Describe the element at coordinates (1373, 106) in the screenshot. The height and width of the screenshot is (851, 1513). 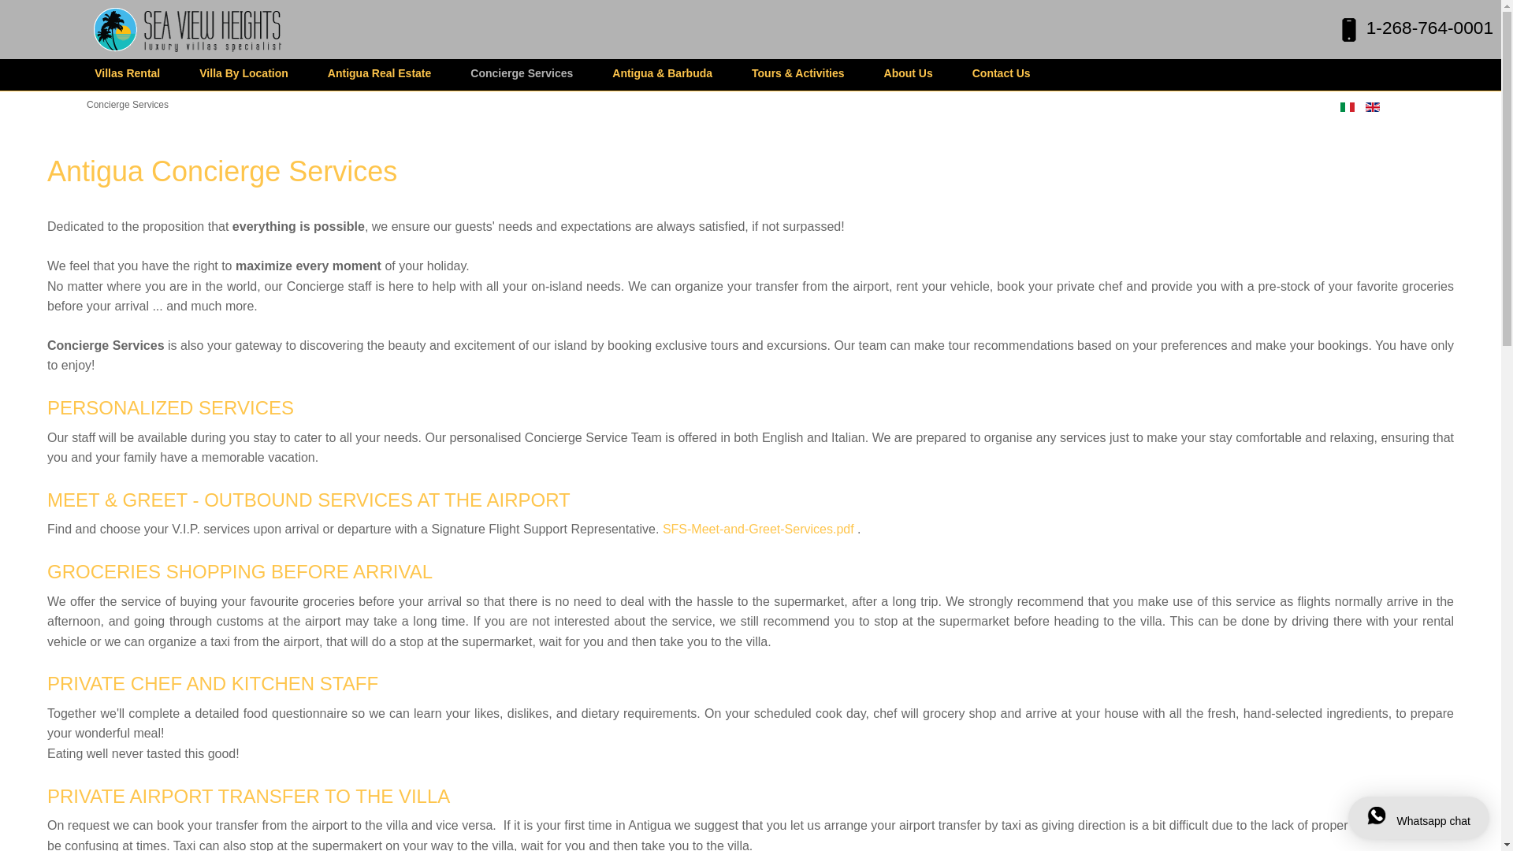
I see `English` at that location.